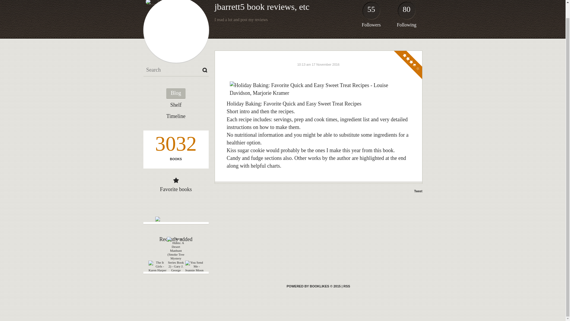 The width and height of the screenshot is (570, 321). What do you see at coordinates (176, 93) in the screenshot?
I see `Blog` at bounding box center [176, 93].